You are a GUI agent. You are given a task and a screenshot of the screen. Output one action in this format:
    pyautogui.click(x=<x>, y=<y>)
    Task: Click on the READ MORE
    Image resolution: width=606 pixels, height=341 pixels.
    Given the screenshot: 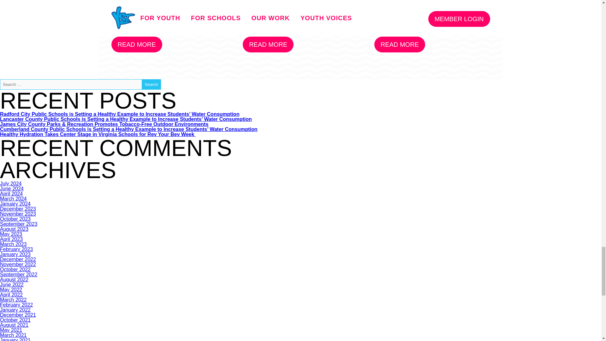 What is the action you would take?
    pyautogui.click(x=136, y=44)
    